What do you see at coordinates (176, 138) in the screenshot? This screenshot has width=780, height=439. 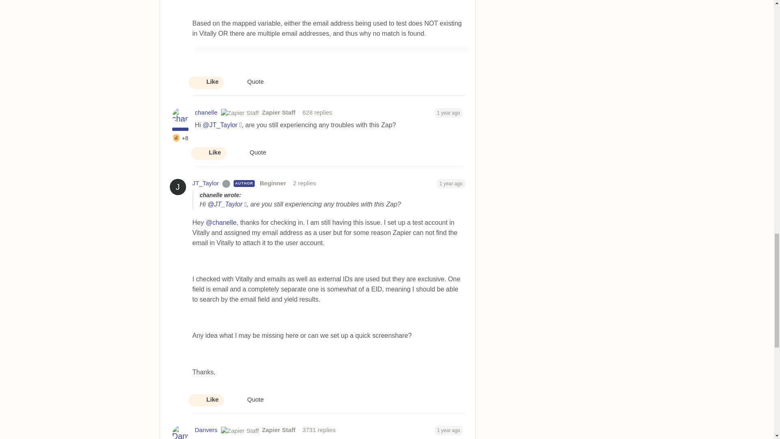 I see `First Best Answer` at bounding box center [176, 138].